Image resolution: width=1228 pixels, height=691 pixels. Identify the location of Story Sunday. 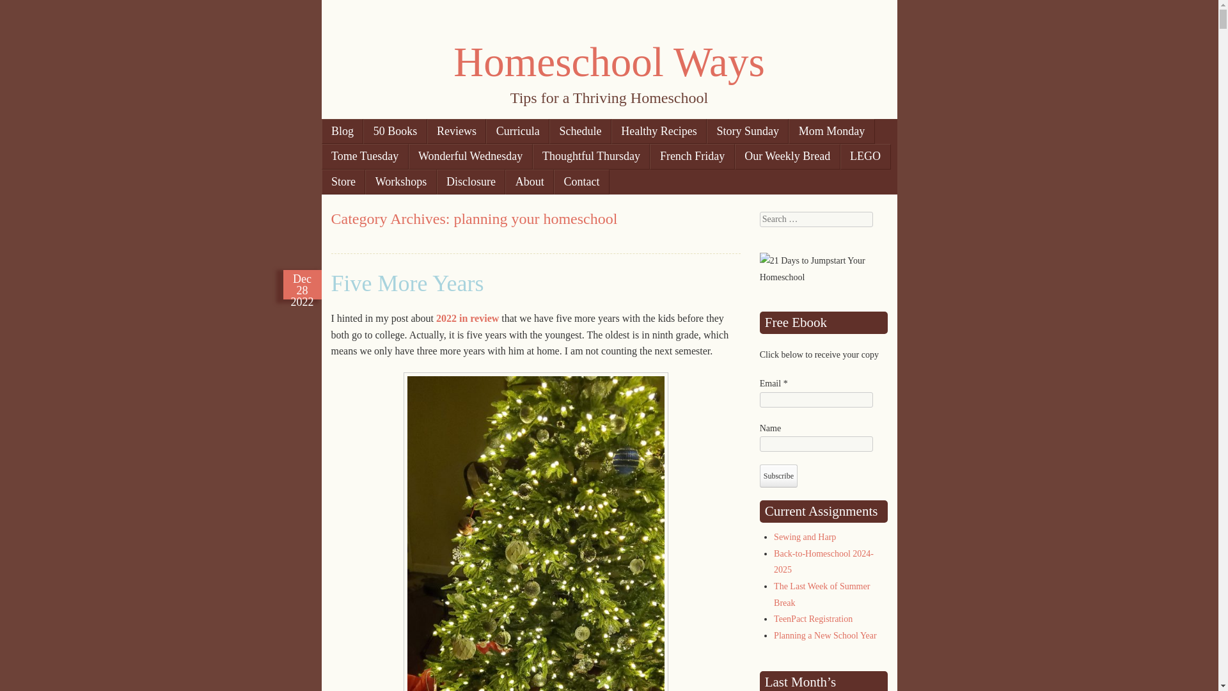
(747, 131).